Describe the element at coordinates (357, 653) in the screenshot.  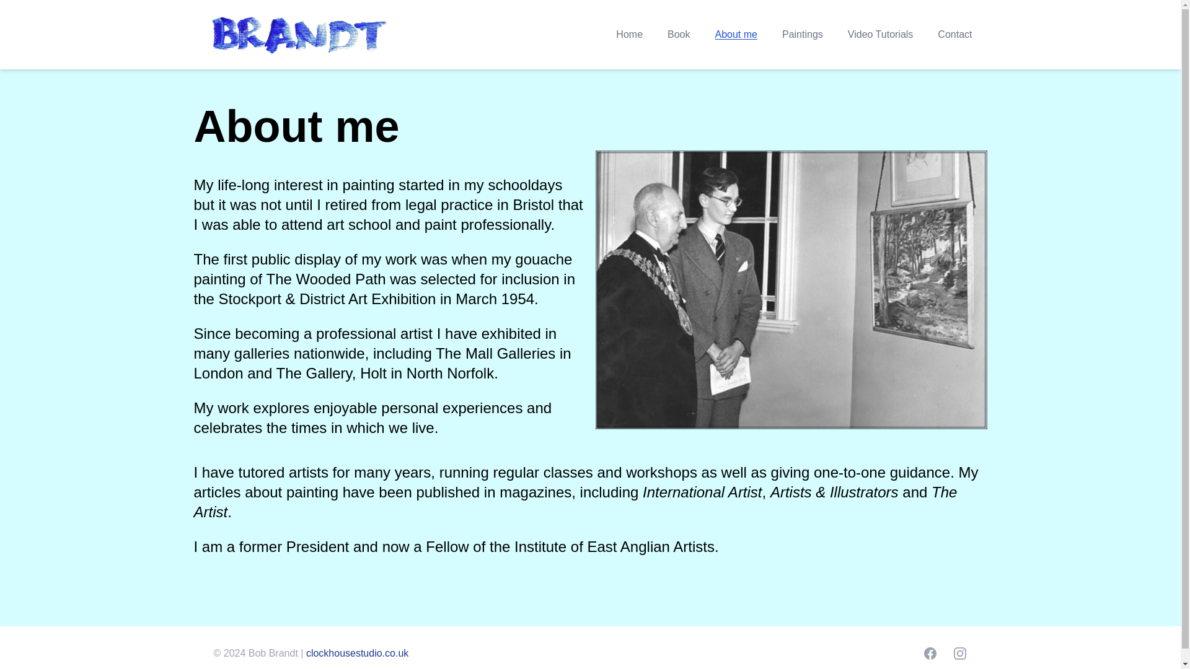
I see `clockhousestudio.co.uk` at that location.